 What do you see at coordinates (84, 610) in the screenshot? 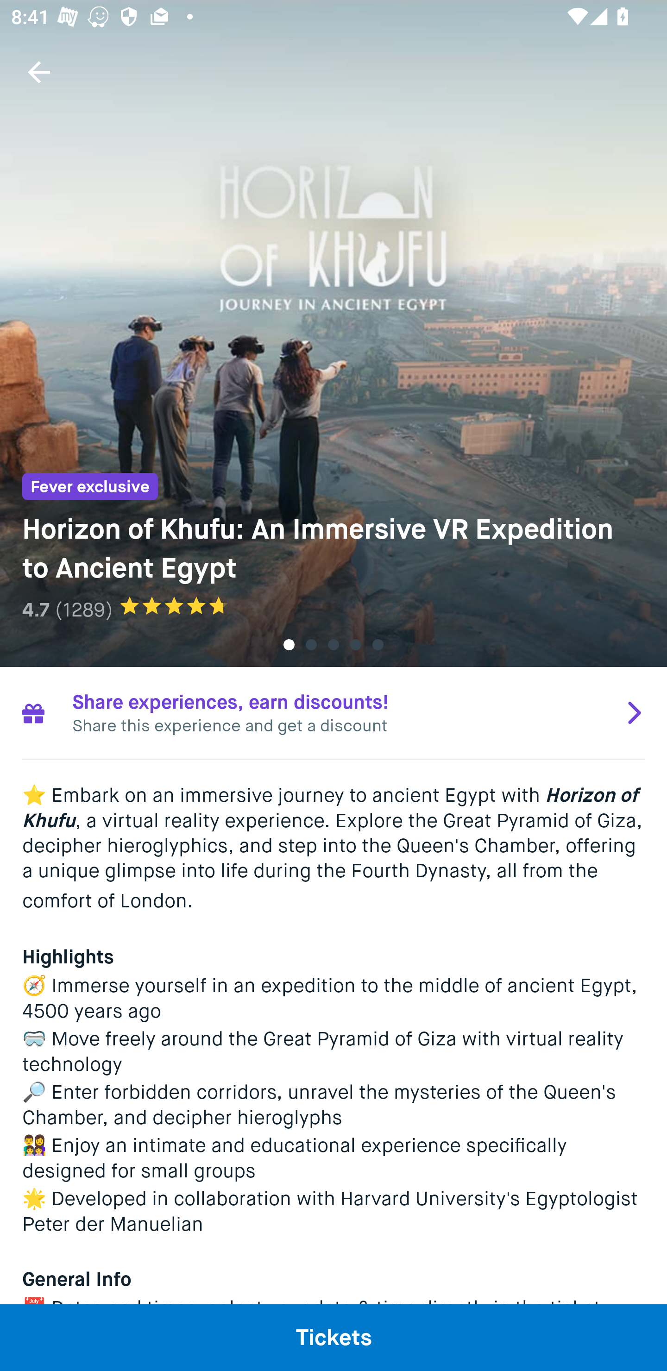
I see `(1289)` at bounding box center [84, 610].